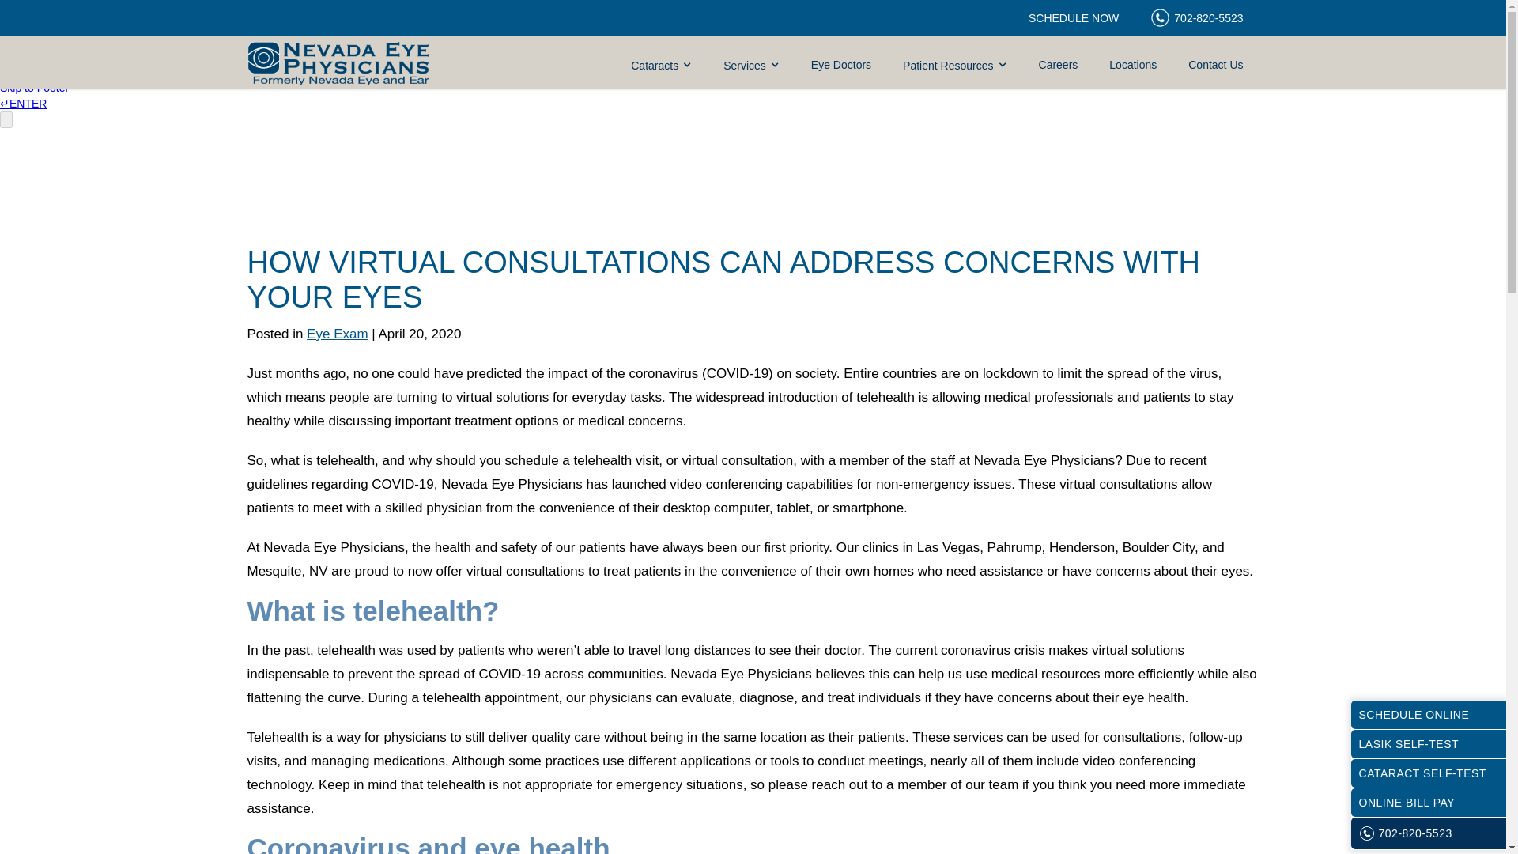  Describe the element at coordinates (751, 65) in the screenshot. I see `Services` at that location.